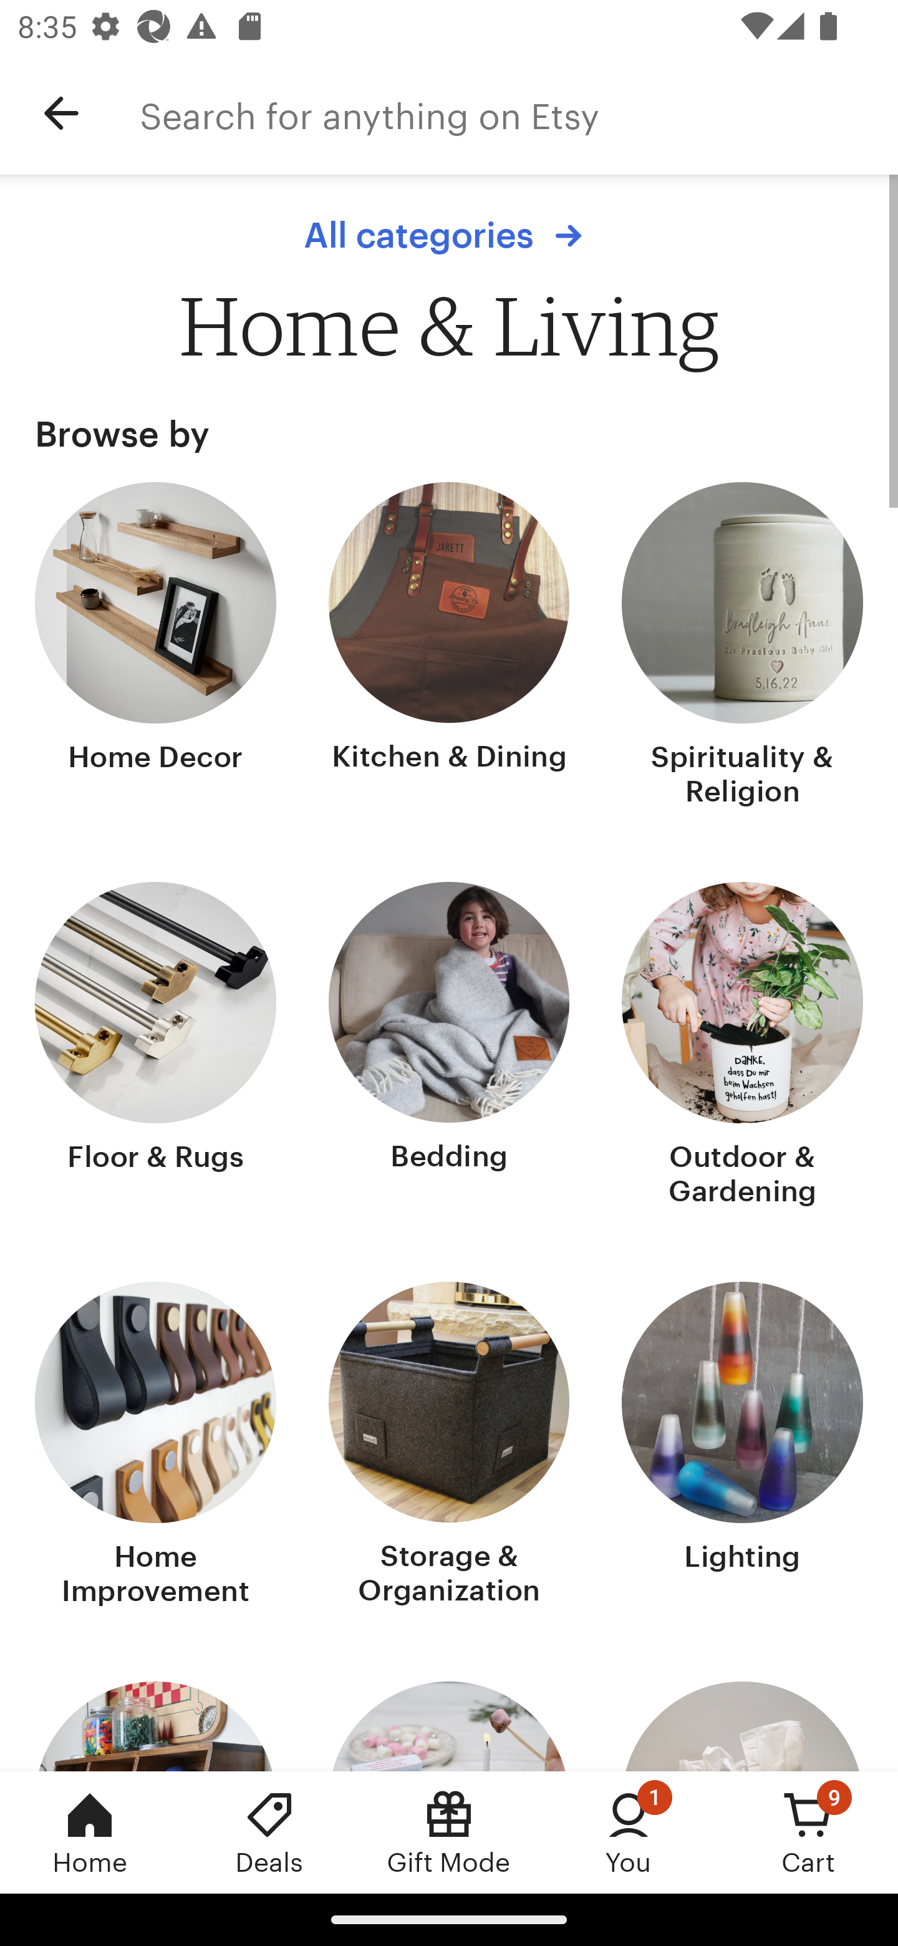 The width and height of the screenshot is (898, 1946). Describe the element at coordinates (61, 114) in the screenshot. I see `Navigate up` at that location.